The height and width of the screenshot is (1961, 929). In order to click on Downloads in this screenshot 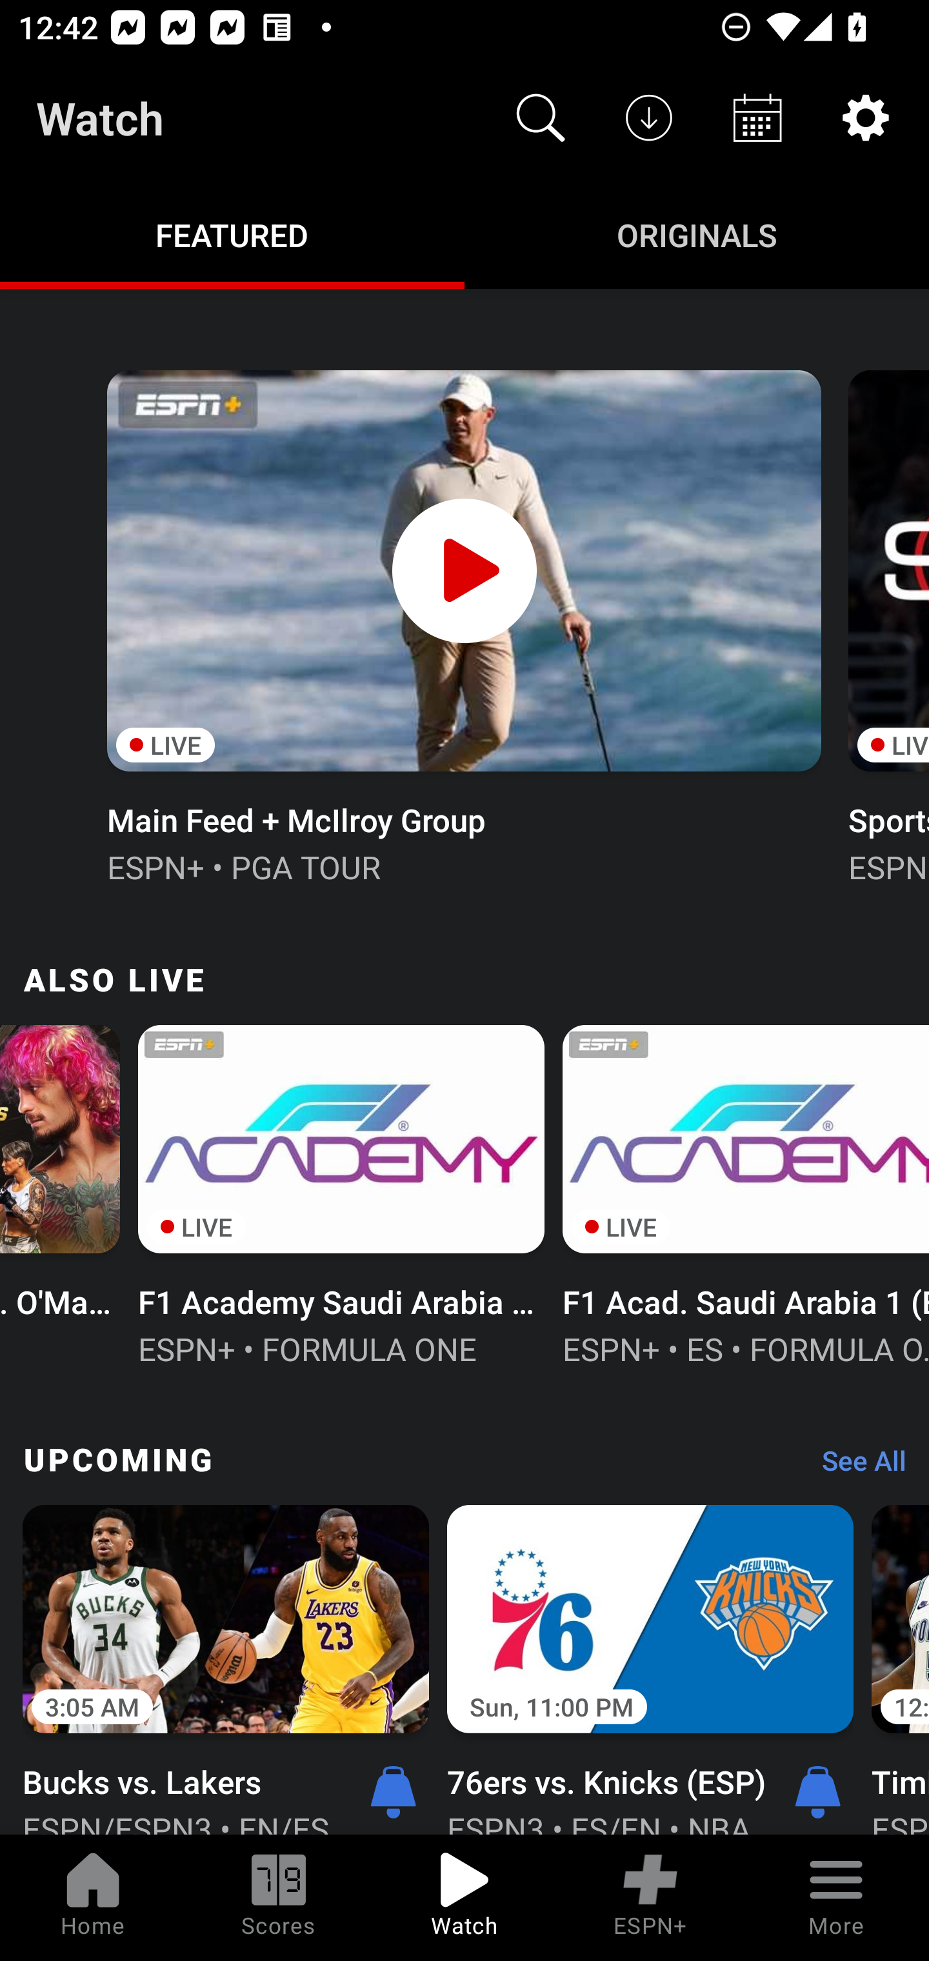, I will do `click(649, 117)`.